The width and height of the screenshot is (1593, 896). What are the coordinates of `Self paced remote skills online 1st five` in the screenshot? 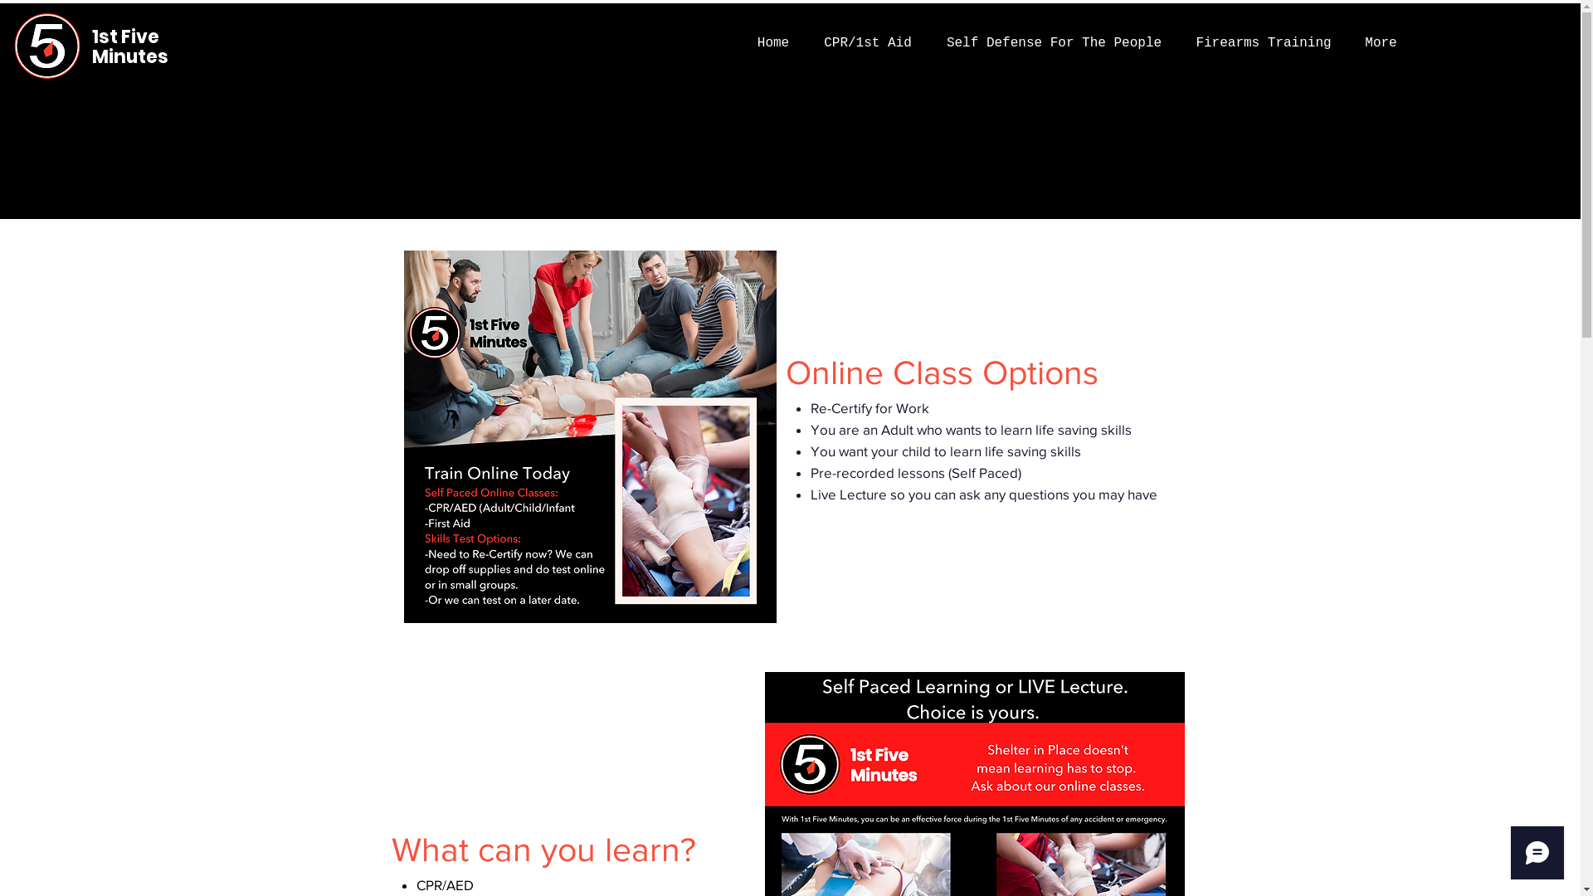 It's located at (589, 436).